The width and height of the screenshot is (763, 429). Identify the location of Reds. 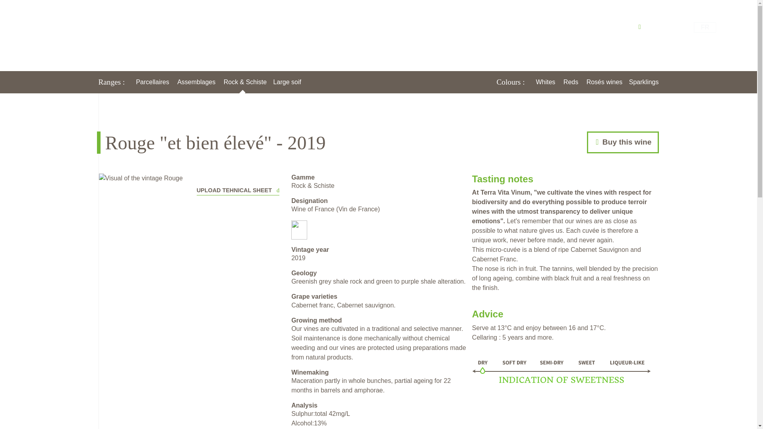
(571, 82).